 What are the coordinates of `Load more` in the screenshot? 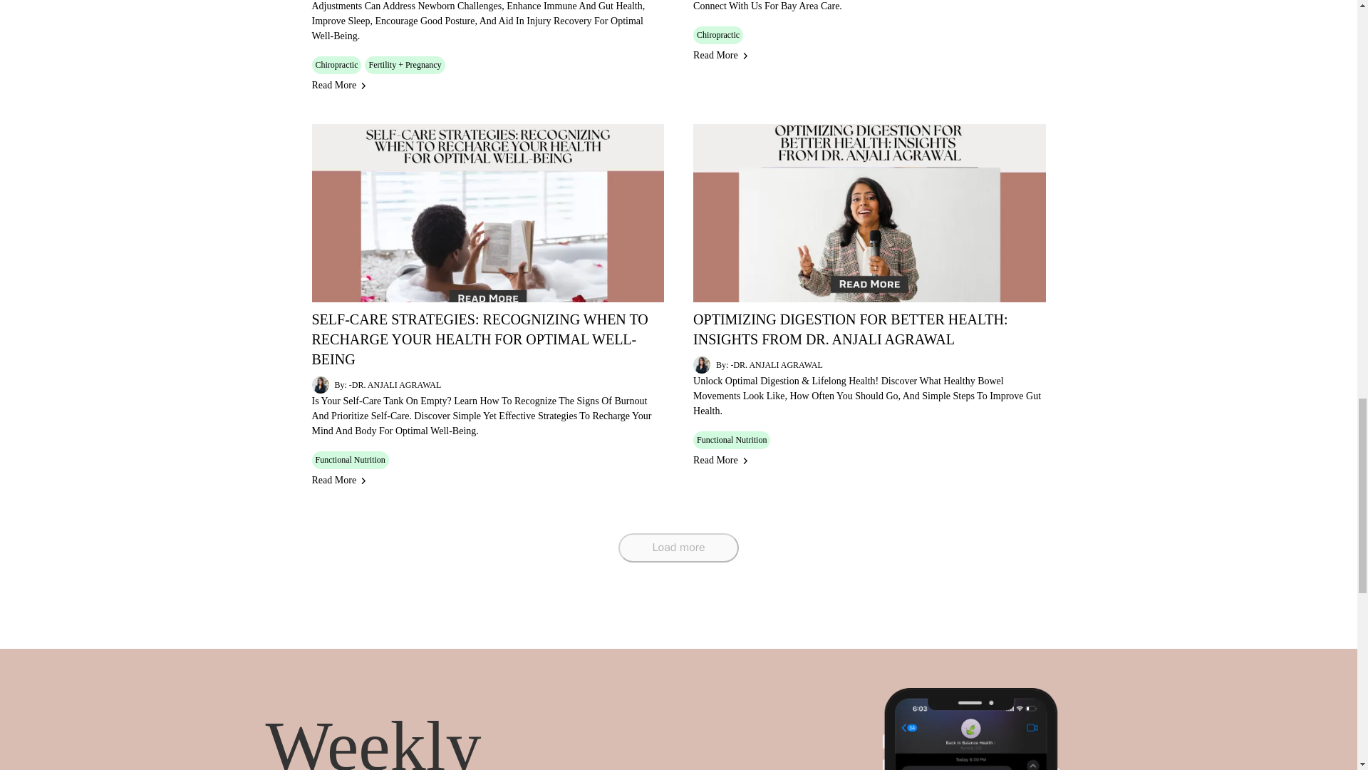 It's located at (678, 548).